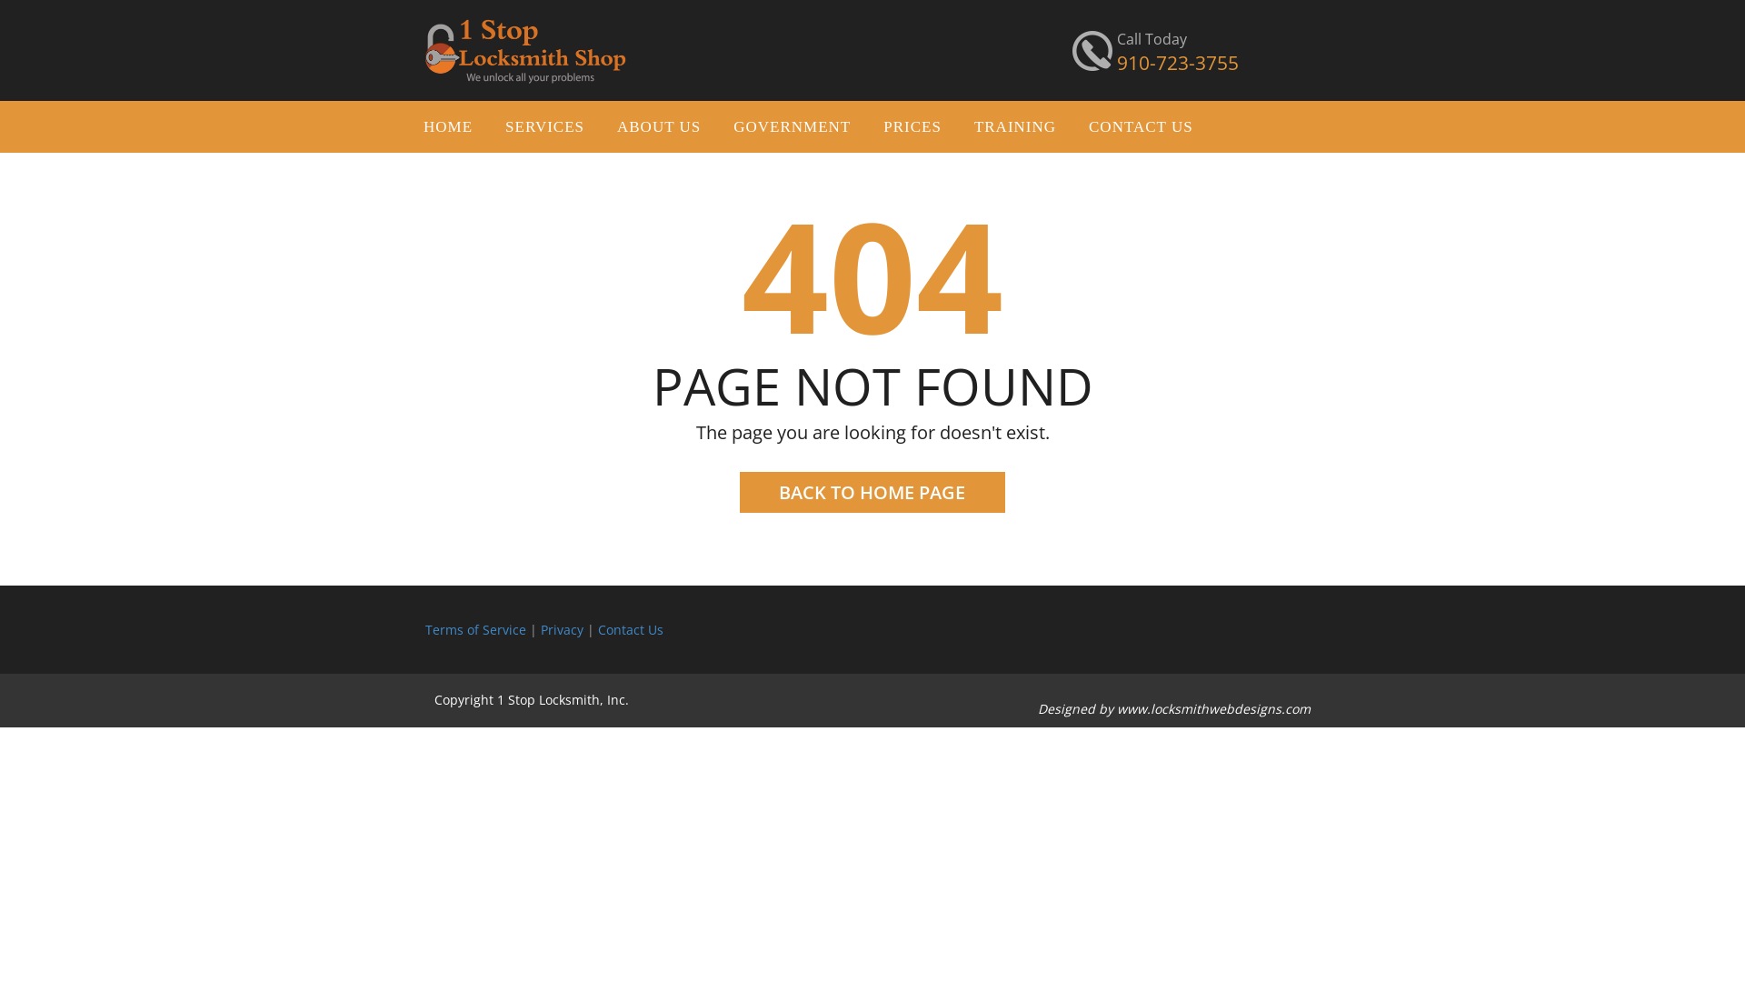 This screenshot has width=1745, height=982. I want to click on TRAINING, so click(1015, 127).